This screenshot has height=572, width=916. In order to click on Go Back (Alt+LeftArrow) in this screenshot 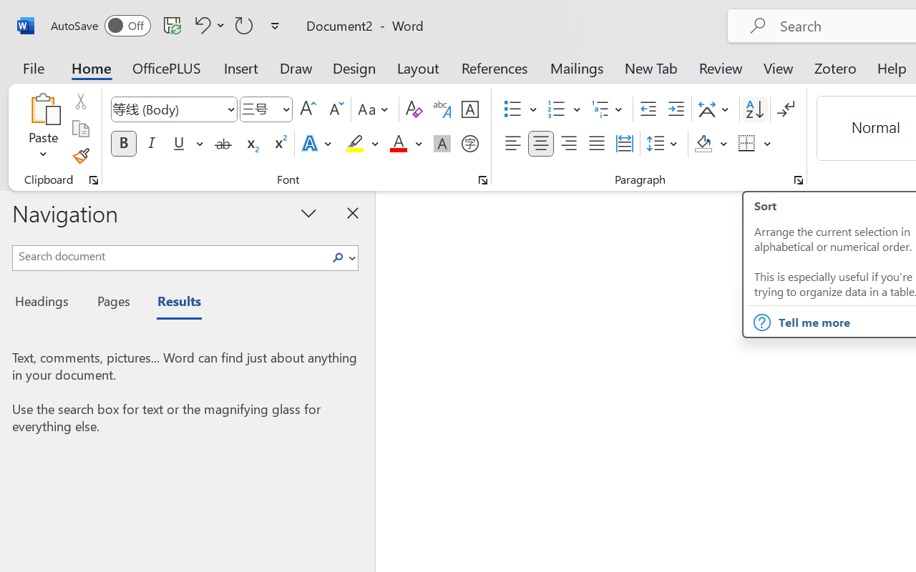, I will do `click(687, 13)`.